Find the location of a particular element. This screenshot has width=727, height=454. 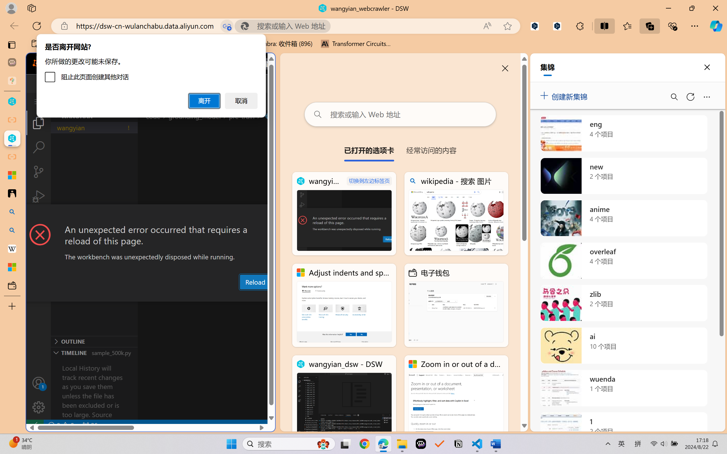

Output (Ctrl+Shift+U) is located at coordinates (198, 296).